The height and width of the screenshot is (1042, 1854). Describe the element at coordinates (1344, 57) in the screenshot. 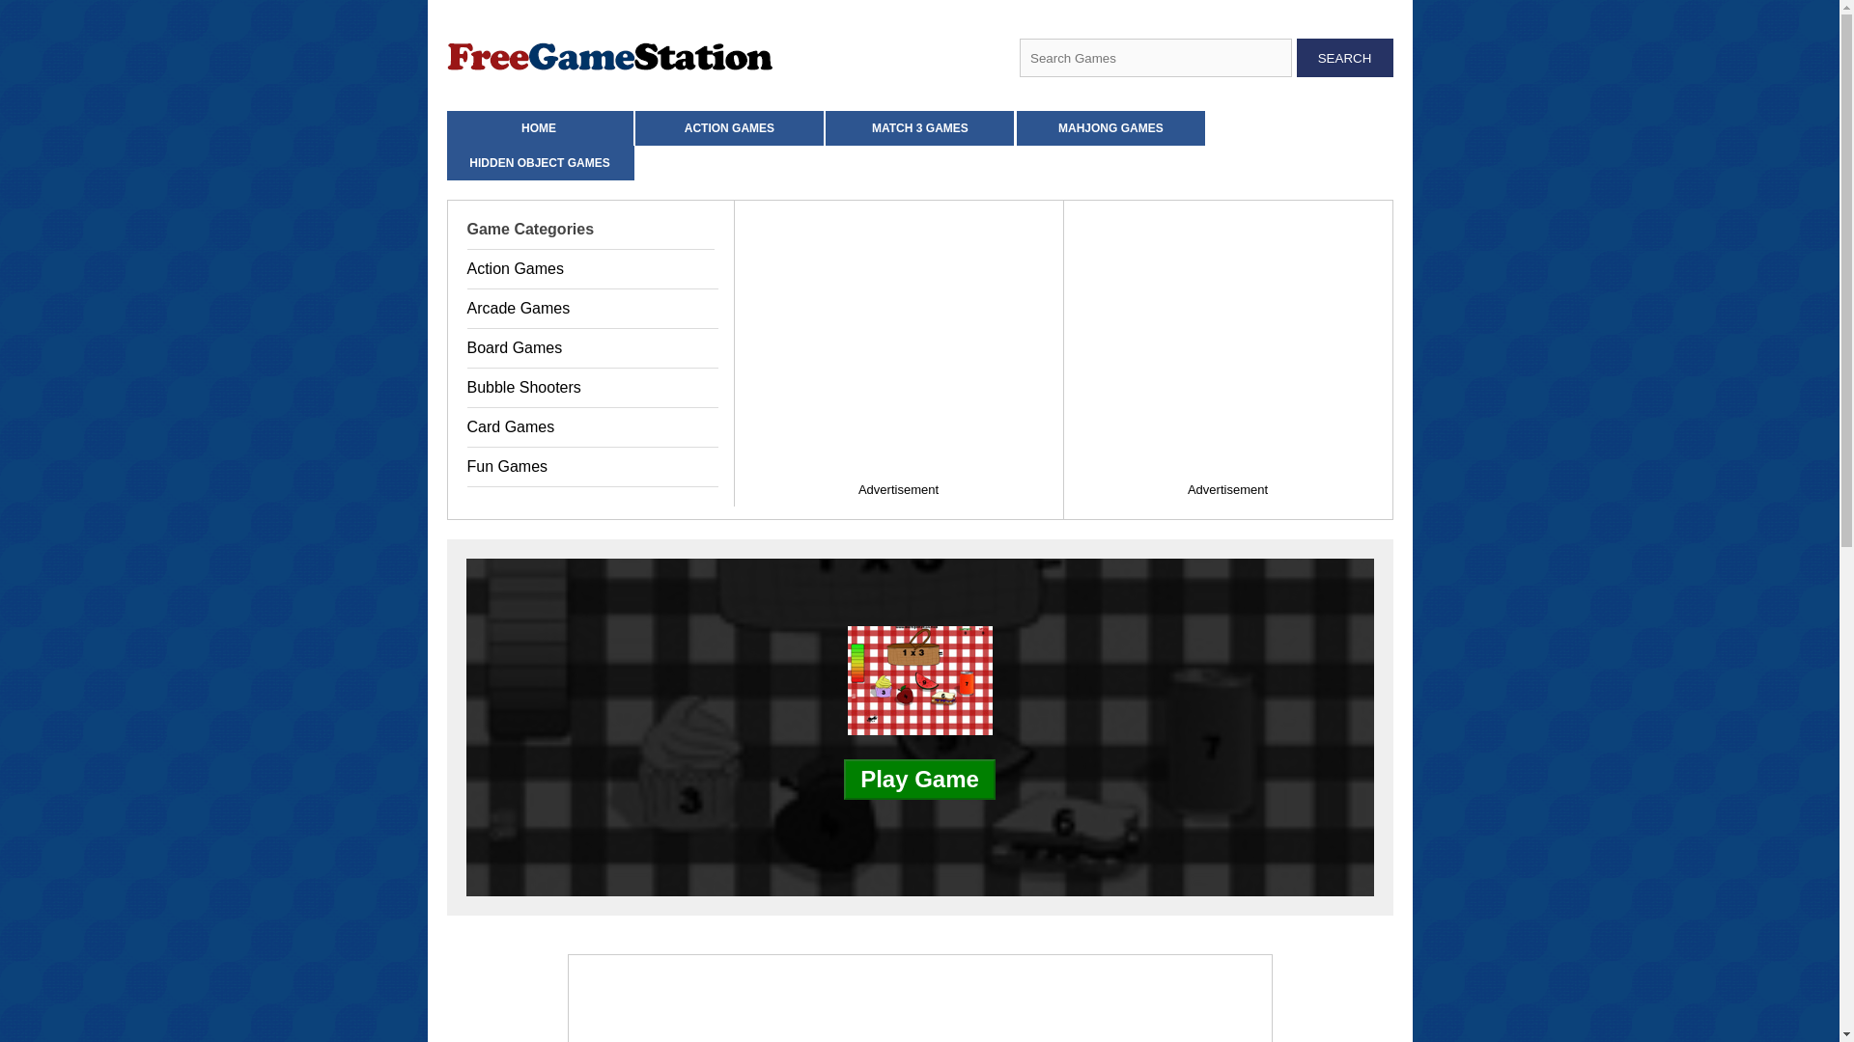

I see `SEARCH` at that location.